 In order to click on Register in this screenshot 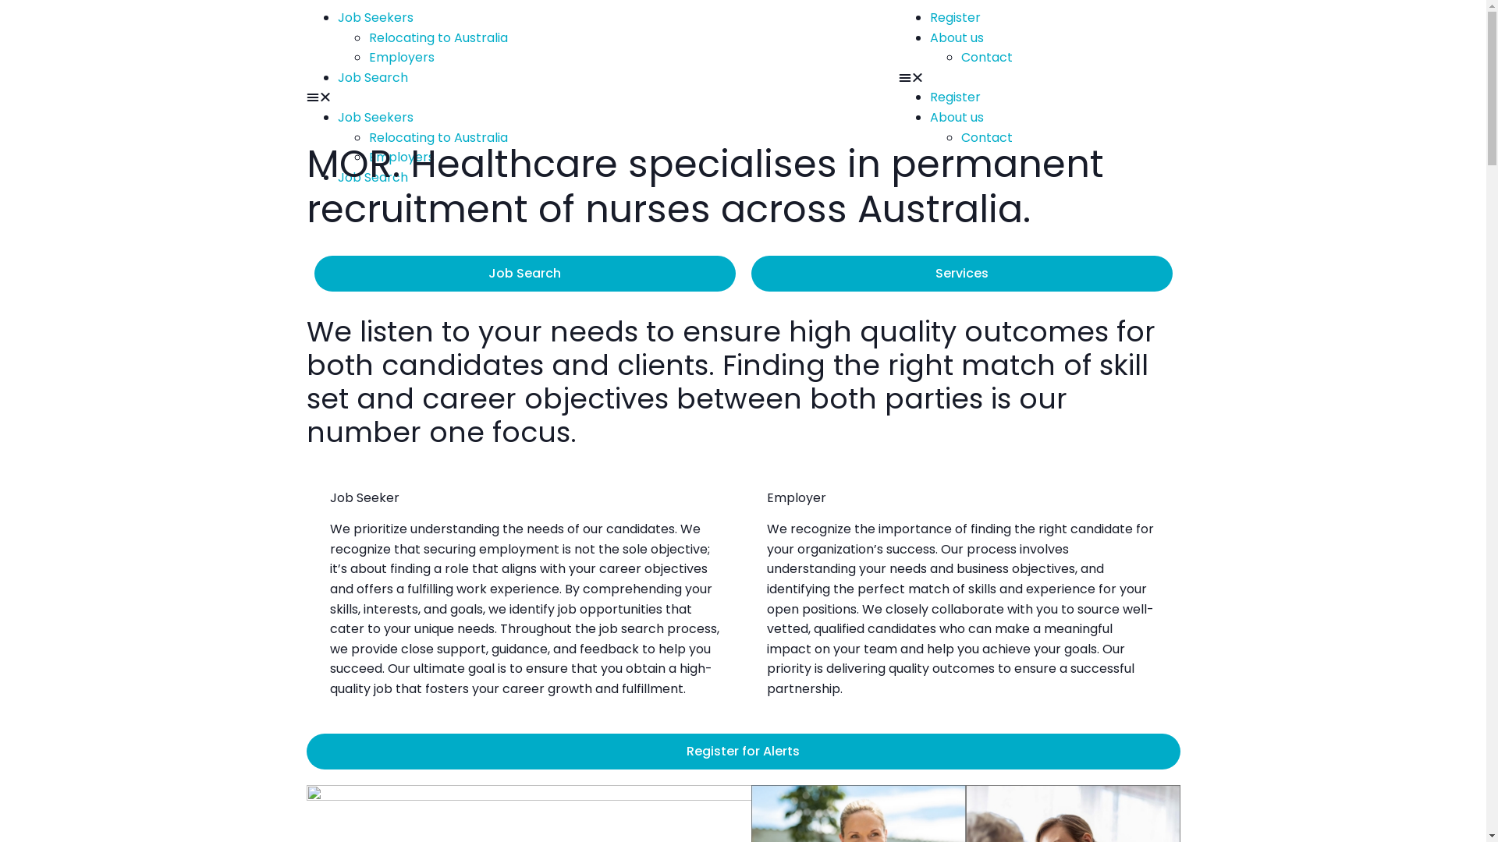, I will do `click(955, 97)`.